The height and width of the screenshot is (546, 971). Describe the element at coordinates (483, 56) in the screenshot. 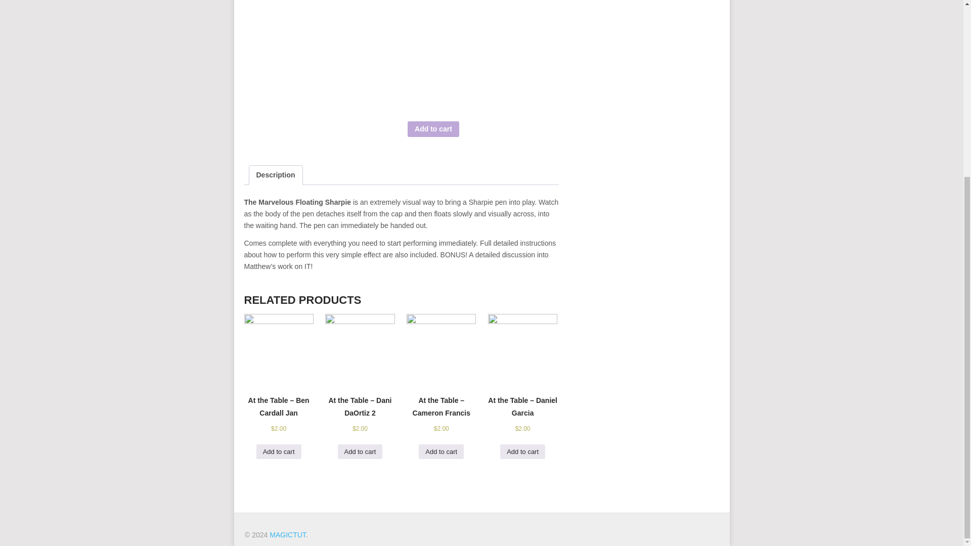

I see `THE MARVELOUS FLOATING SHARPIE by Matthew Wright` at that location.